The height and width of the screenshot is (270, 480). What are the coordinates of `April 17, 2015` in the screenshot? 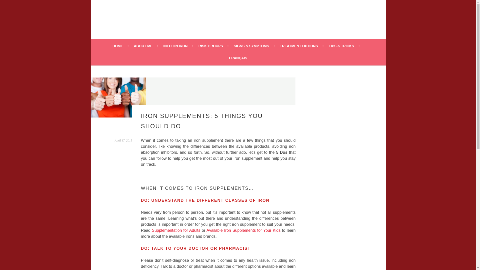 It's located at (123, 140).